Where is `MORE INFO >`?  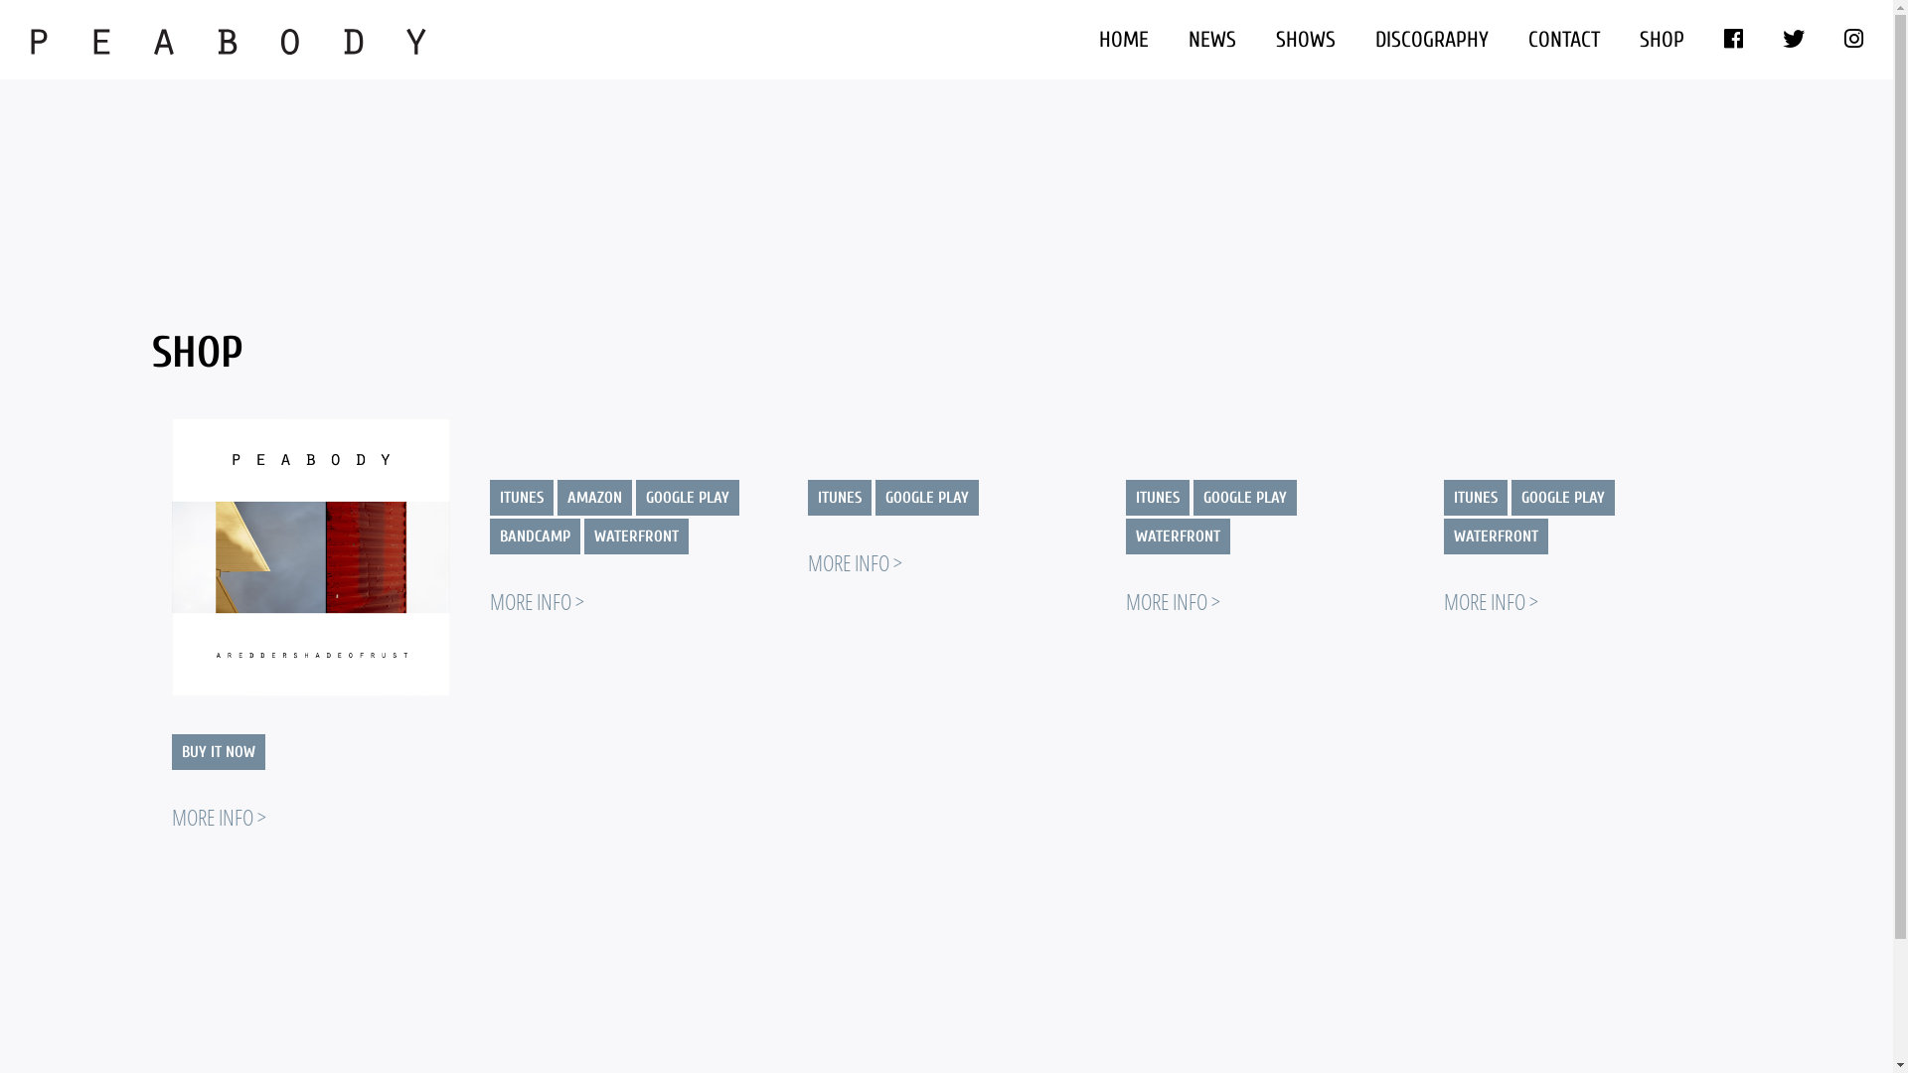 MORE INFO > is located at coordinates (1173, 601).